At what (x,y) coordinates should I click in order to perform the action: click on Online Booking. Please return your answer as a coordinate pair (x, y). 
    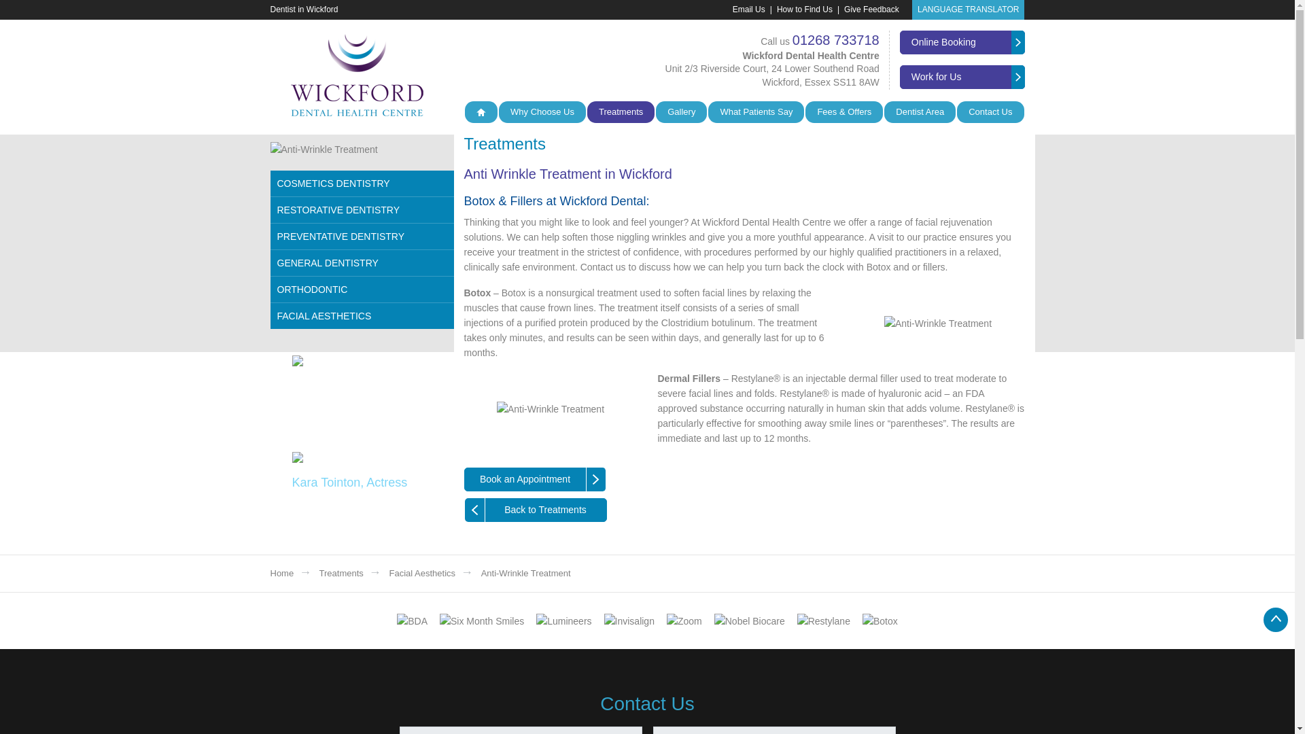
    Looking at the image, I should click on (962, 42).